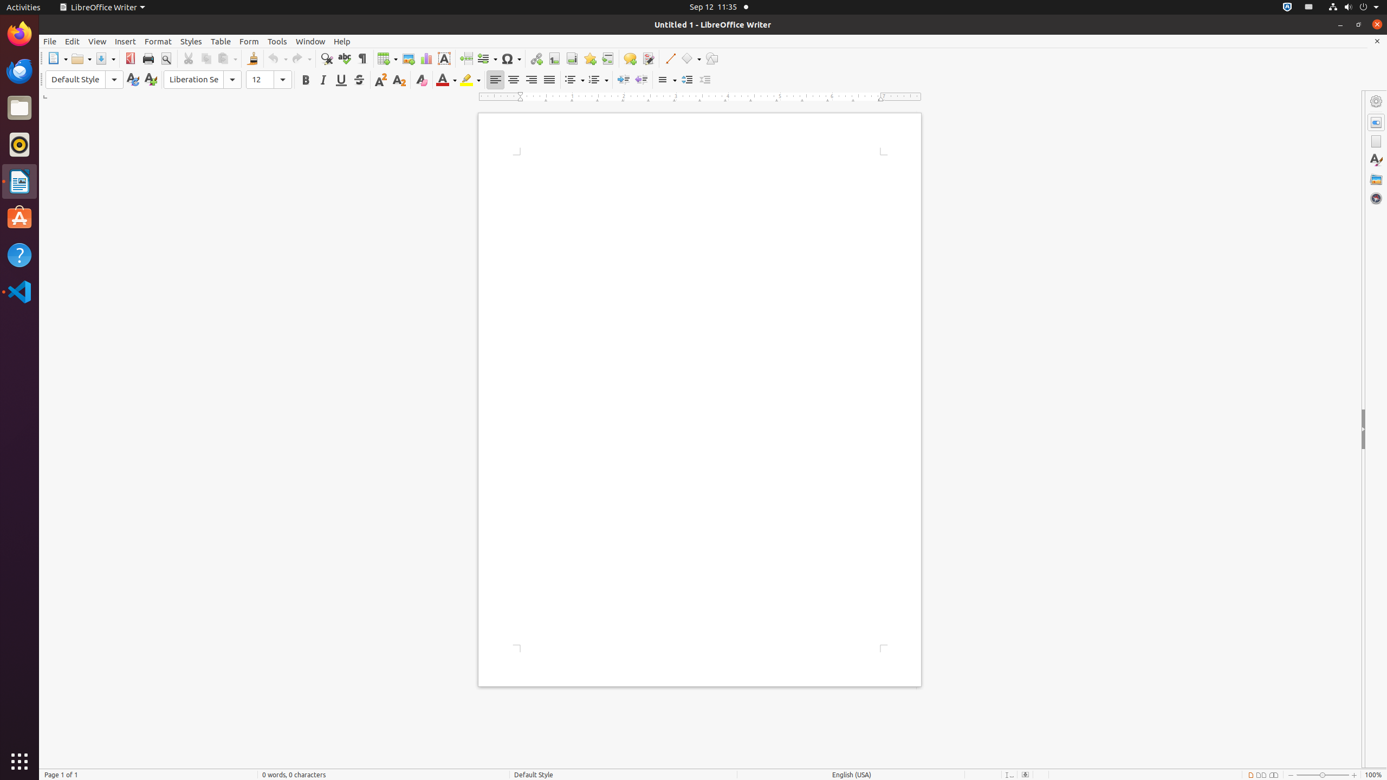  What do you see at coordinates (470, 80) in the screenshot?
I see `Highlight Color` at bounding box center [470, 80].